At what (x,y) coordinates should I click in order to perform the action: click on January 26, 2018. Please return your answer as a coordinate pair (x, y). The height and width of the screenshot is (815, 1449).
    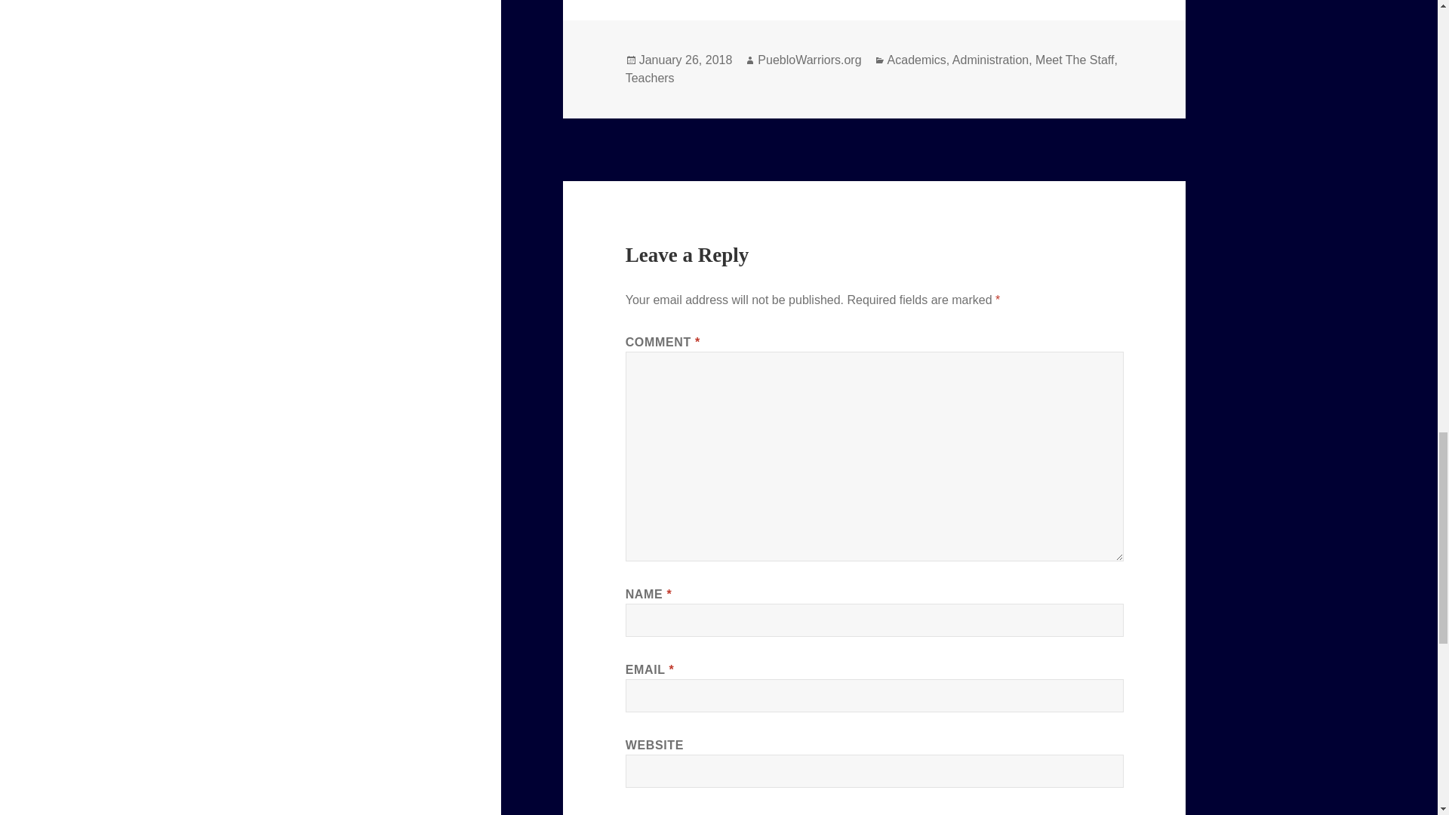
    Looking at the image, I should click on (685, 60).